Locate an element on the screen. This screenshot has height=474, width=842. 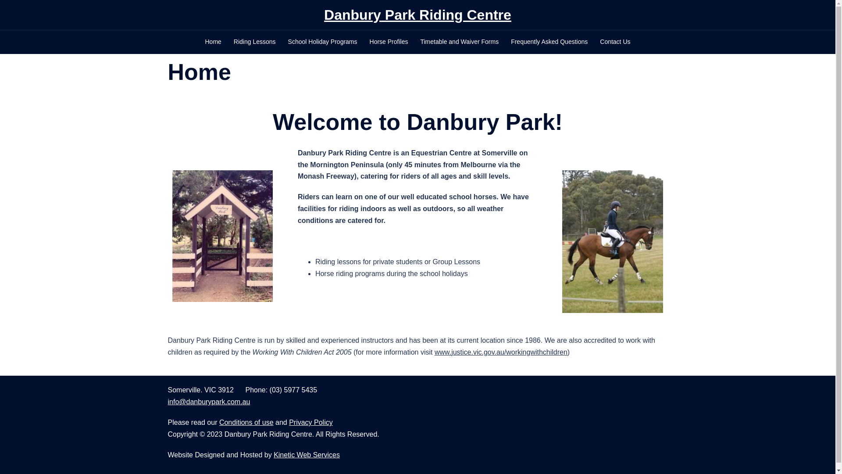
School Holiday Programs is located at coordinates (323, 42).